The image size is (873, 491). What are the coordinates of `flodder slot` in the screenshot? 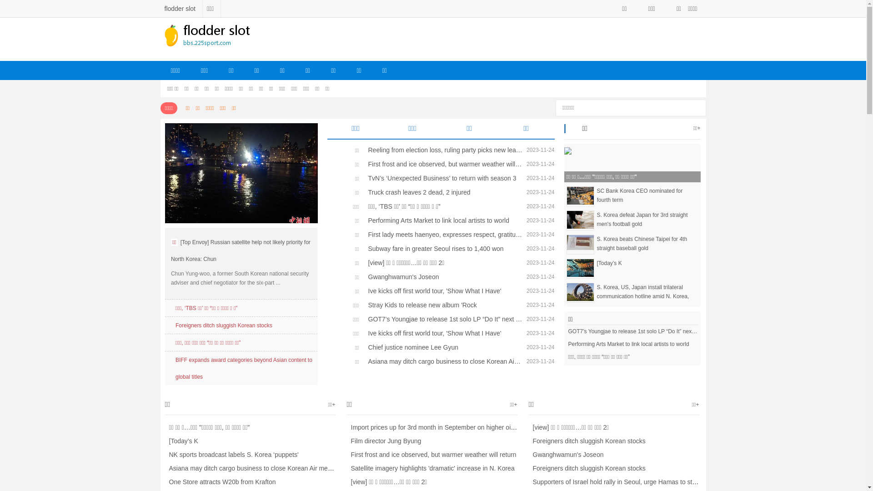 It's located at (181, 9).